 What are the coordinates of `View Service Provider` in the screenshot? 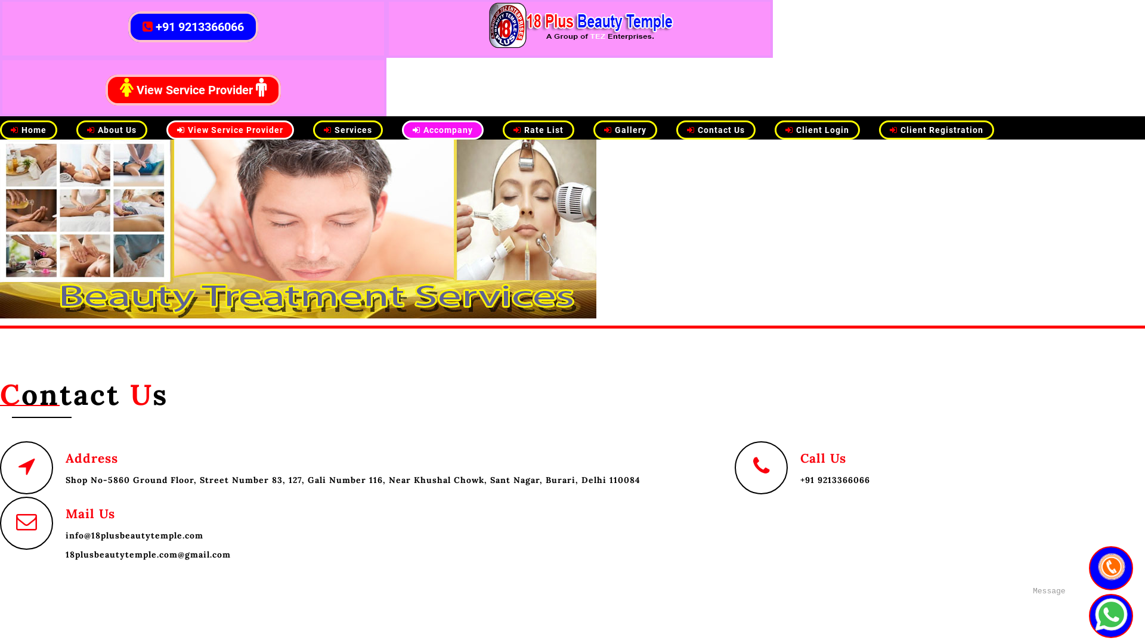 It's located at (230, 131).